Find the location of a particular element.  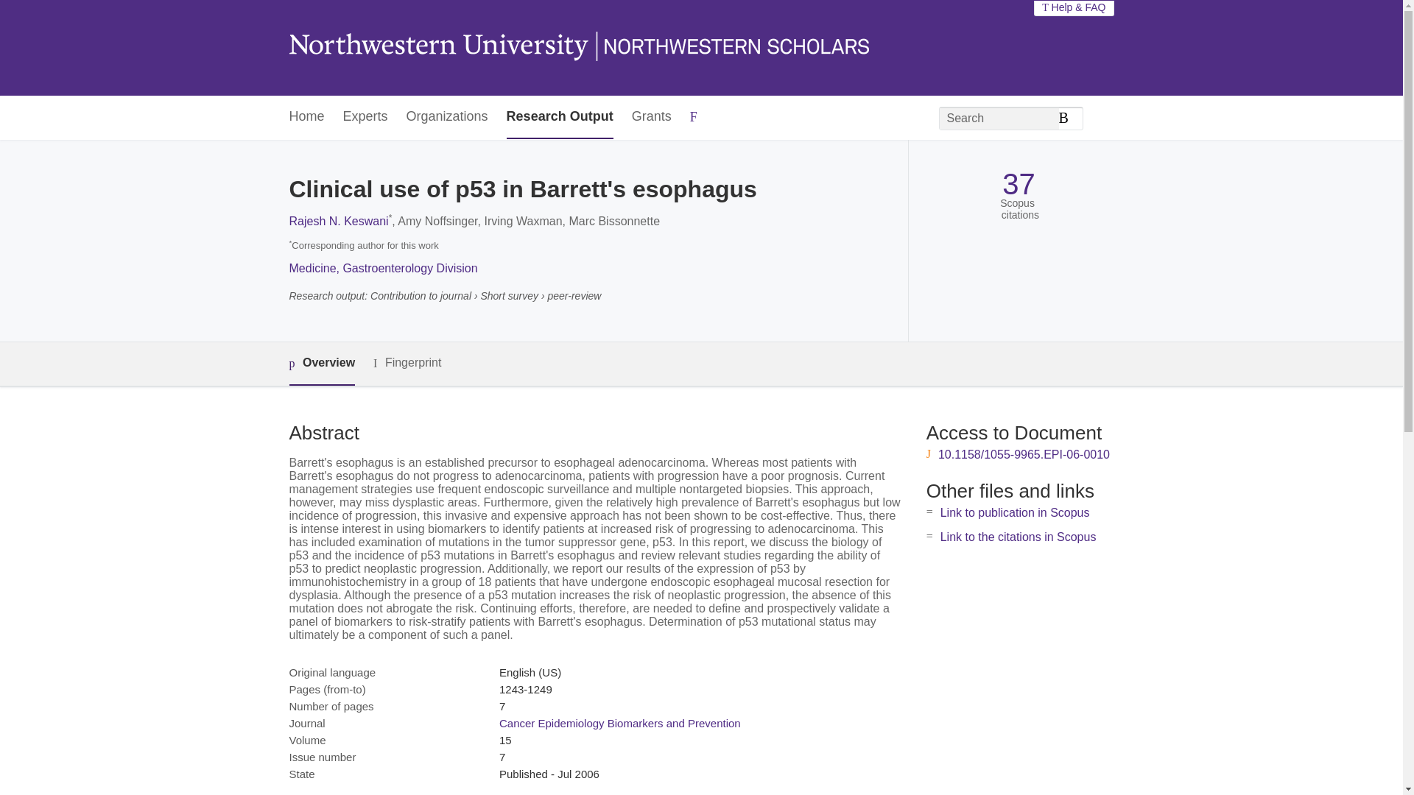

Link to publication in Scopus is located at coordinates (1015, 512).